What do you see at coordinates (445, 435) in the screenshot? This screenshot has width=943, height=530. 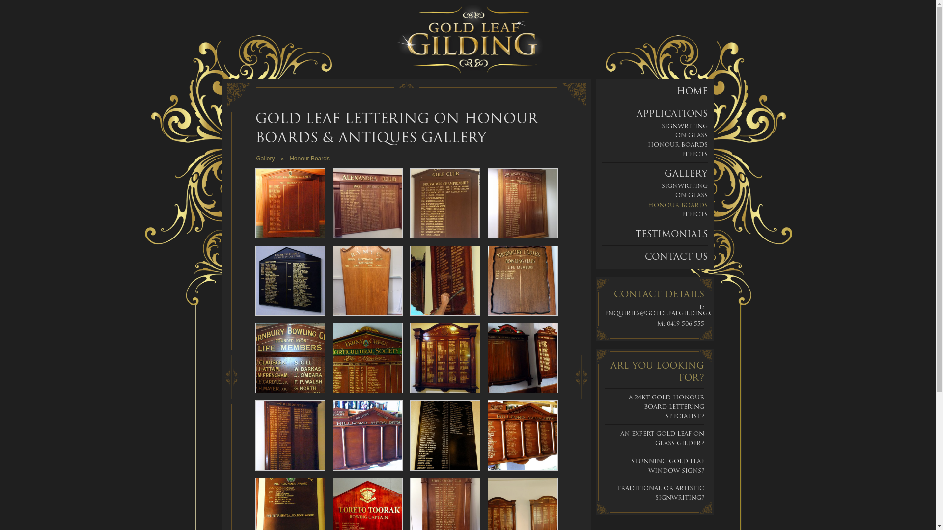 I see `Link to bequests honour board gold leaf lettering image` at bounding box center [445, 435].